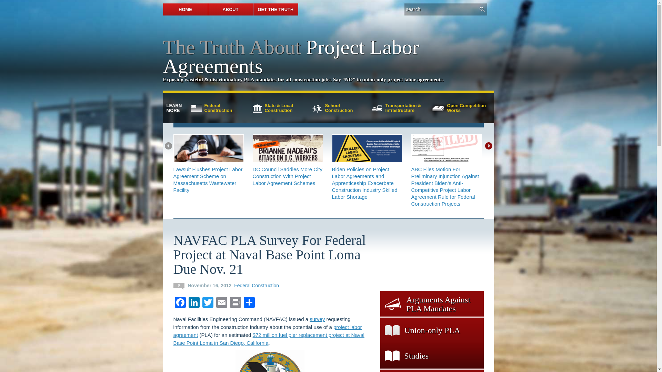  Describe the element at coordinates (459, 108) in the screenshot. I see `0` at that location.